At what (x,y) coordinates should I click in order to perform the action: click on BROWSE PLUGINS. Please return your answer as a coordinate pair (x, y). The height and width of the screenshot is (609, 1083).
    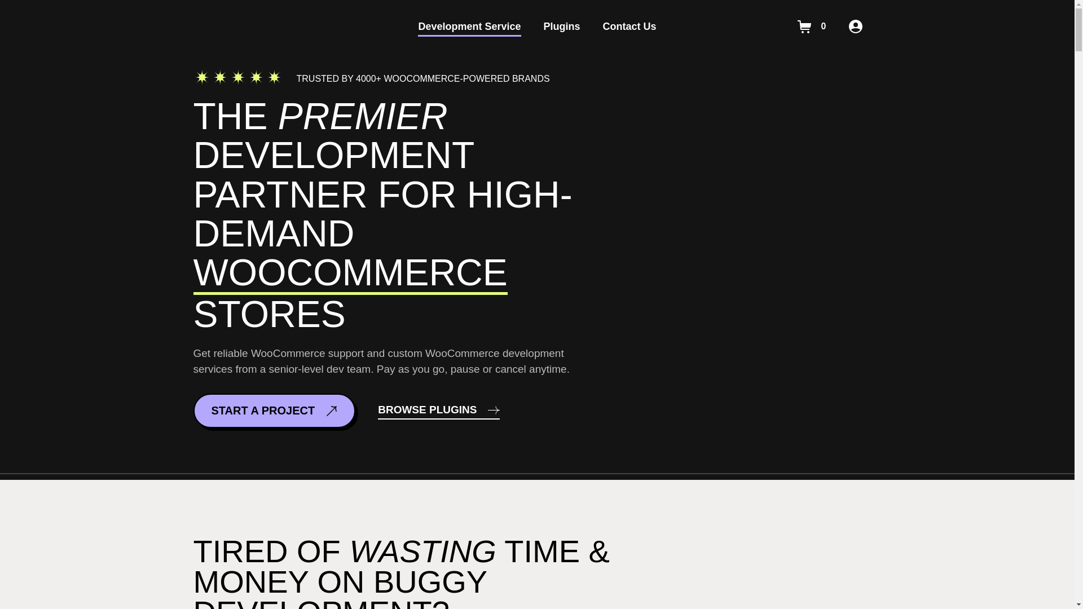
    Looking at the image, I should click on (439, 411).